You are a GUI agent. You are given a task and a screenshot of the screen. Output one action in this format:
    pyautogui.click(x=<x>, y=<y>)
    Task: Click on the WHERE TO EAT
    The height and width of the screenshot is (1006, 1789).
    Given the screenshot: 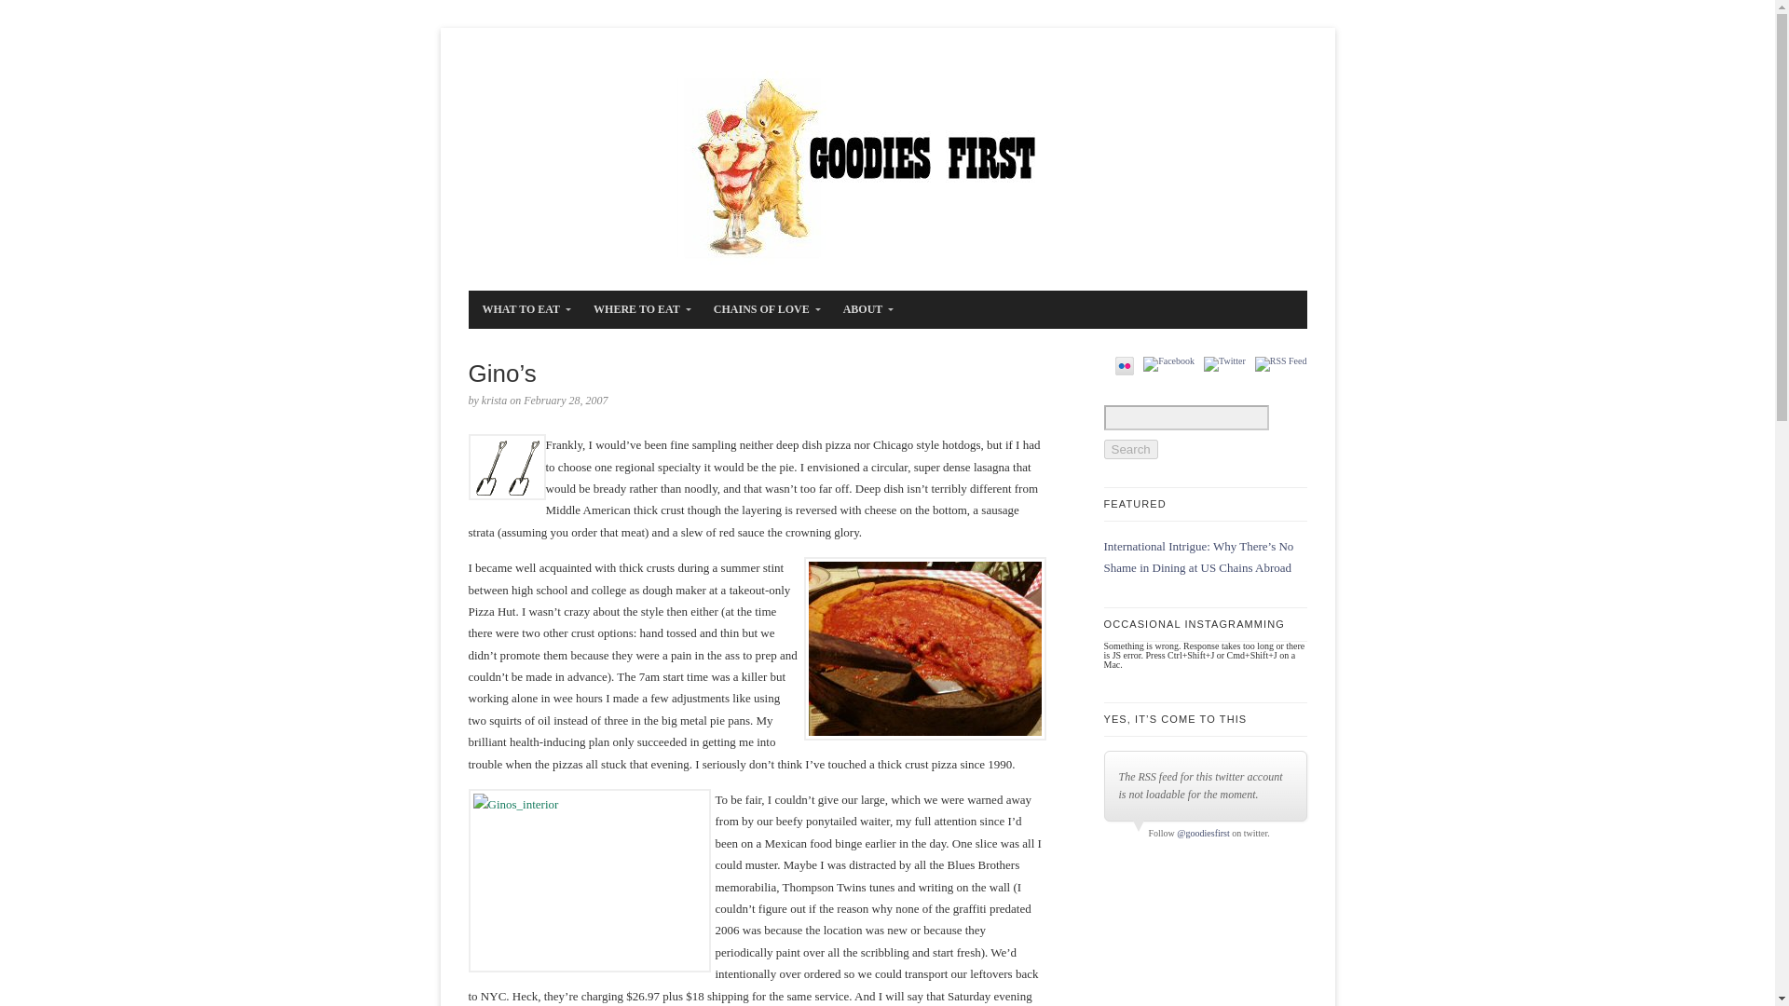 What is the action you would take?
    pyautogui.click(x=638, y=309)
    